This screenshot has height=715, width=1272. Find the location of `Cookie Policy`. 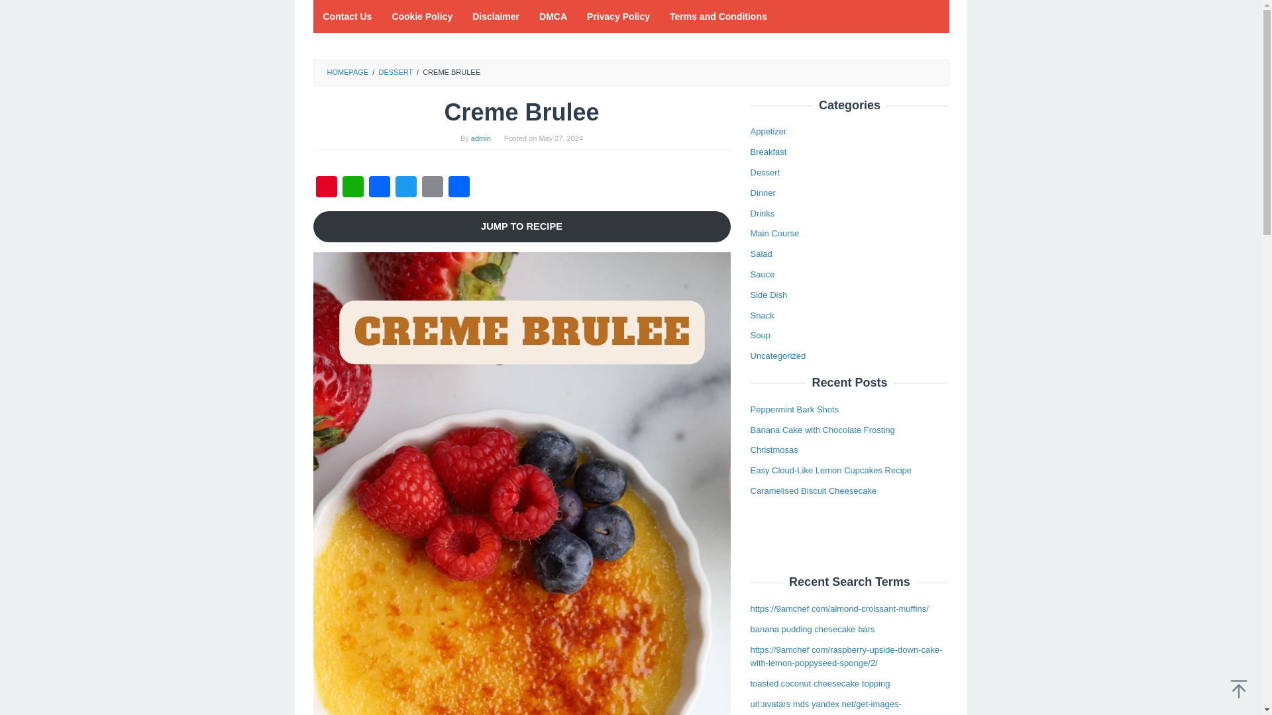

Cookie Policy is located at coordinates (422, 16).